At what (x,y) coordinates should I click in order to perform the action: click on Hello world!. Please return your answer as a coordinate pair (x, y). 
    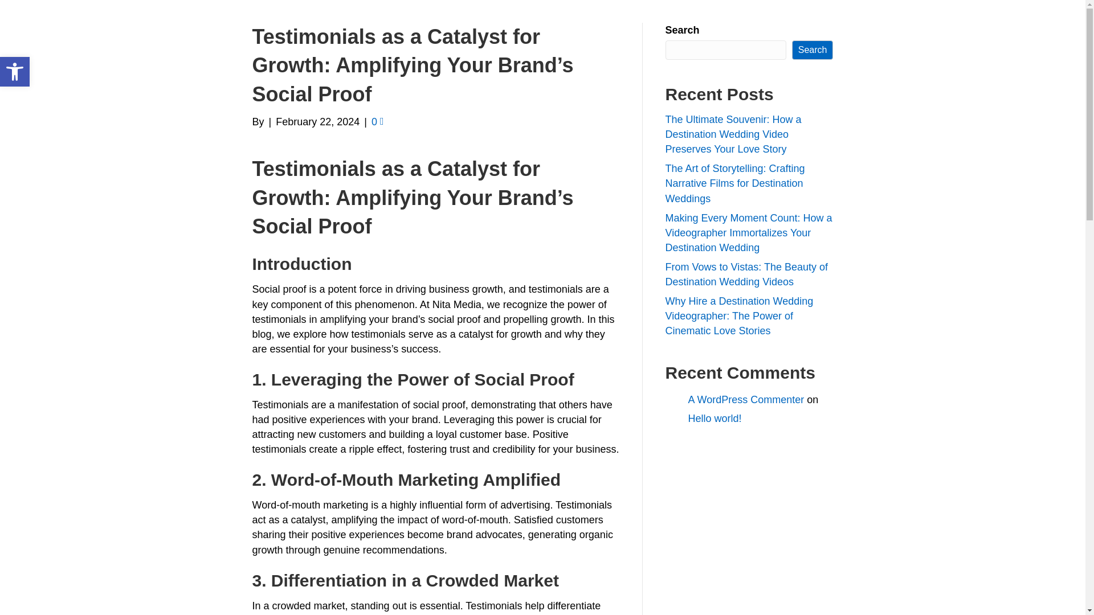
    Looking at the image, I should click on (715, 418).